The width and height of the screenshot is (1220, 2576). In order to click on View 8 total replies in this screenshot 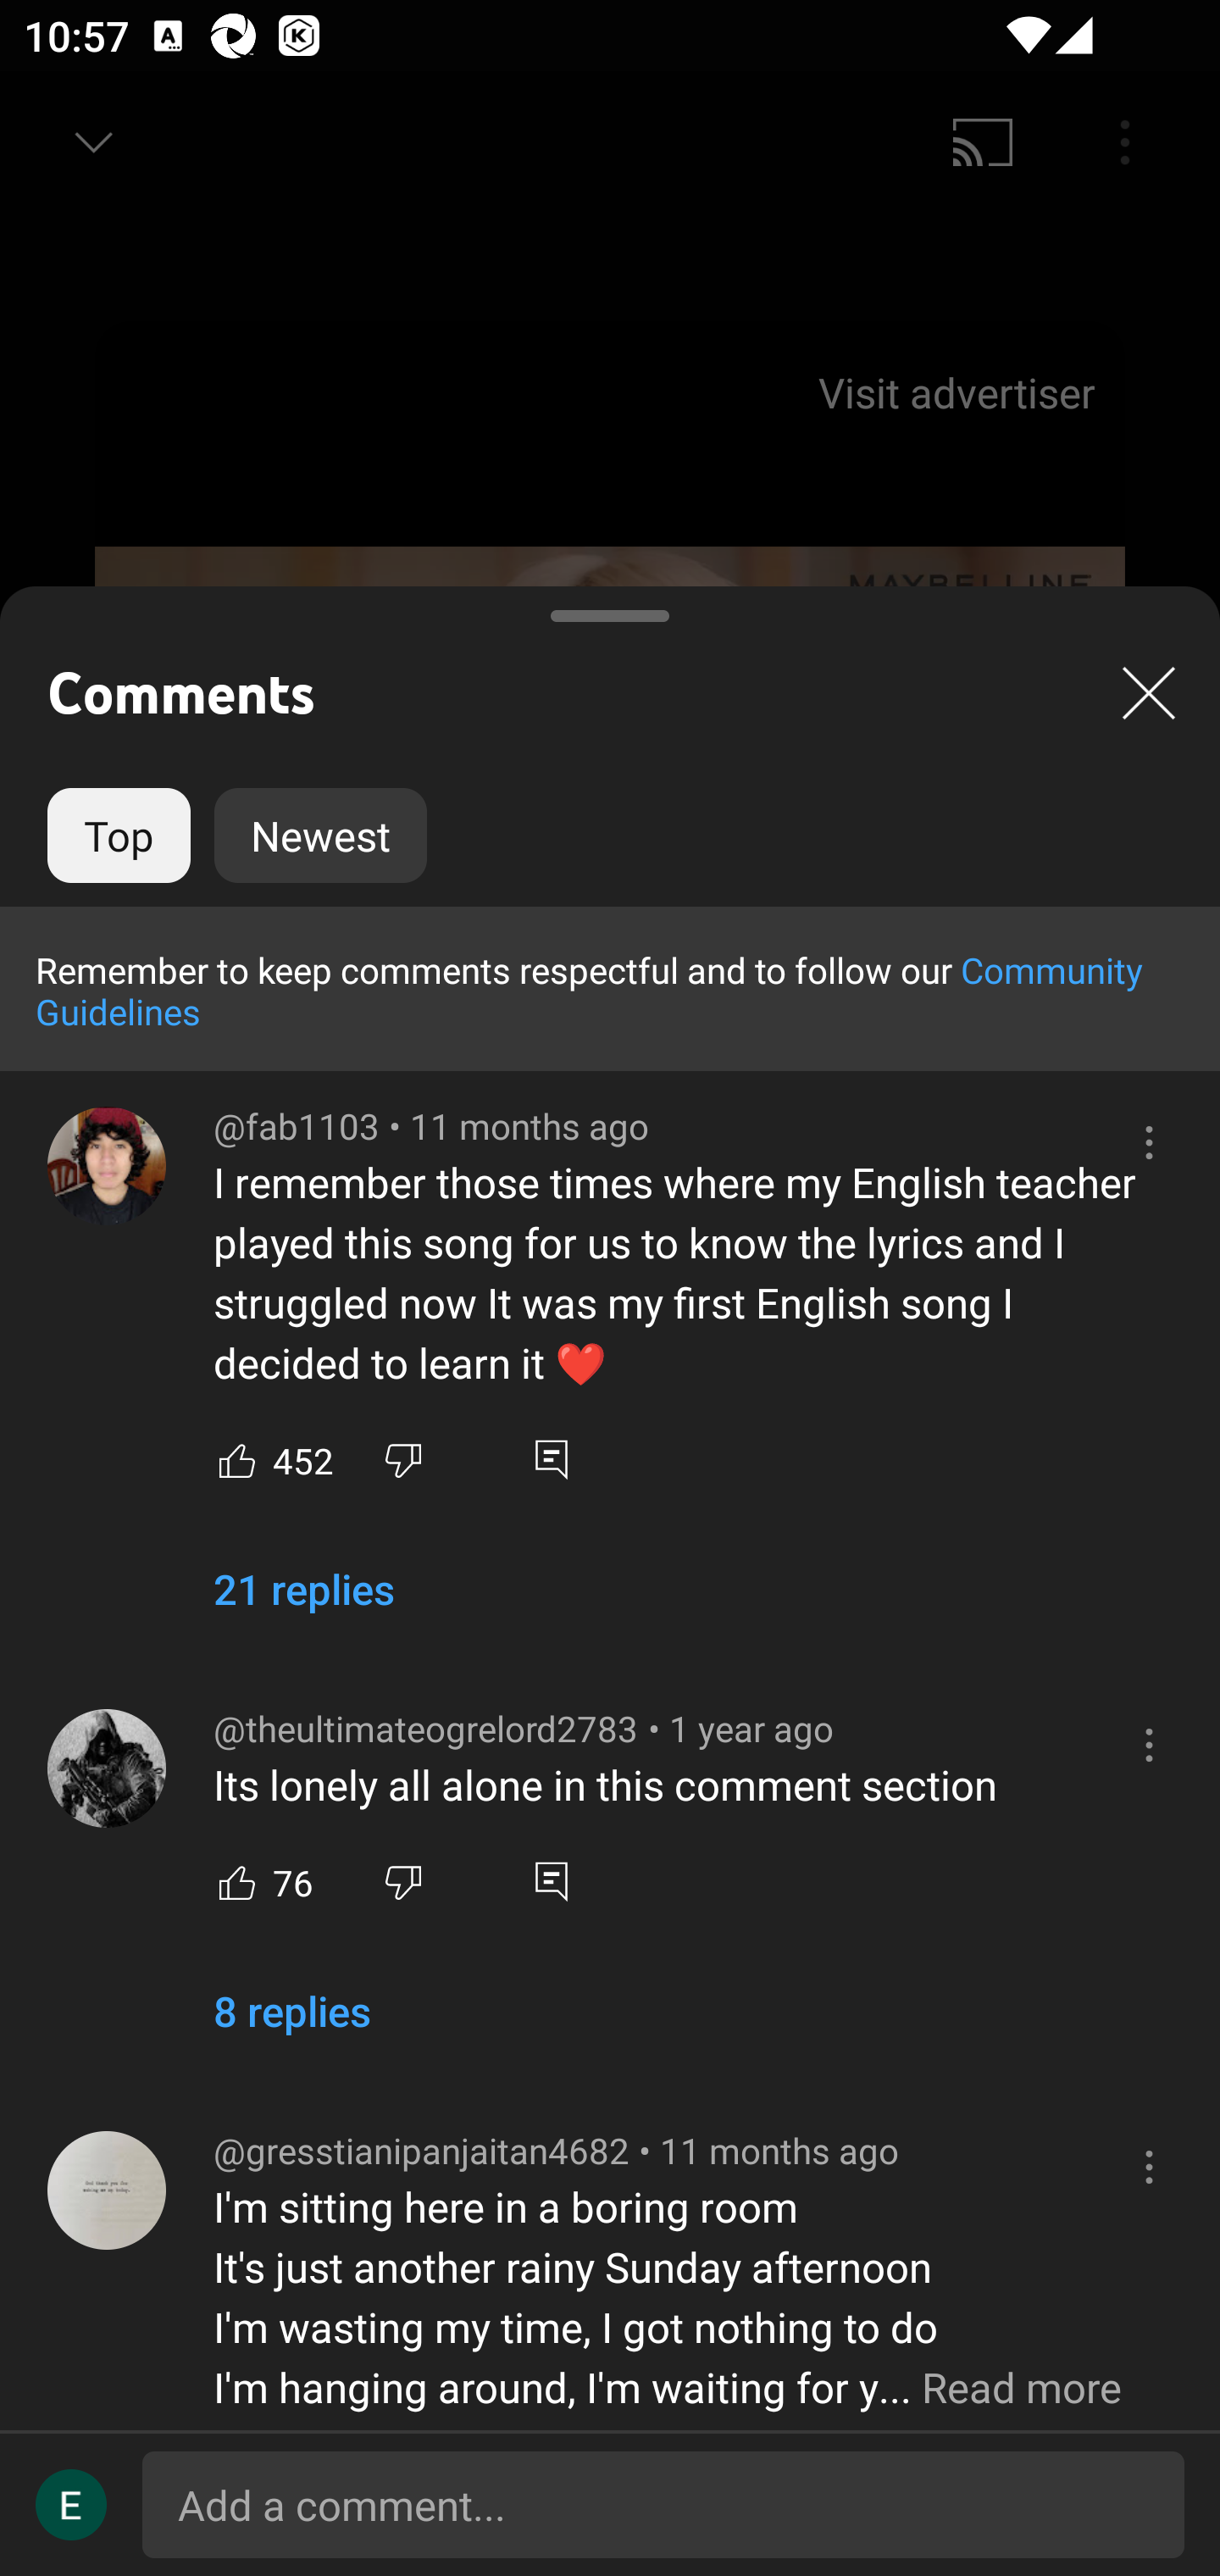, I will do `click(291, 2024)`.